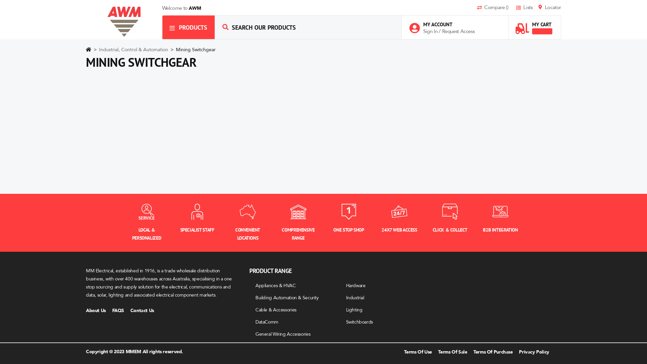  I want to click on Cable & Accessories, so click(276, 310).